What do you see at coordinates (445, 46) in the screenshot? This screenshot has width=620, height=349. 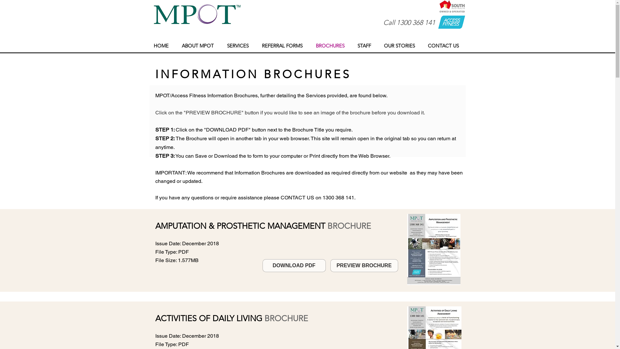 I see `CONTACT US` at bounding box center [445, 46].